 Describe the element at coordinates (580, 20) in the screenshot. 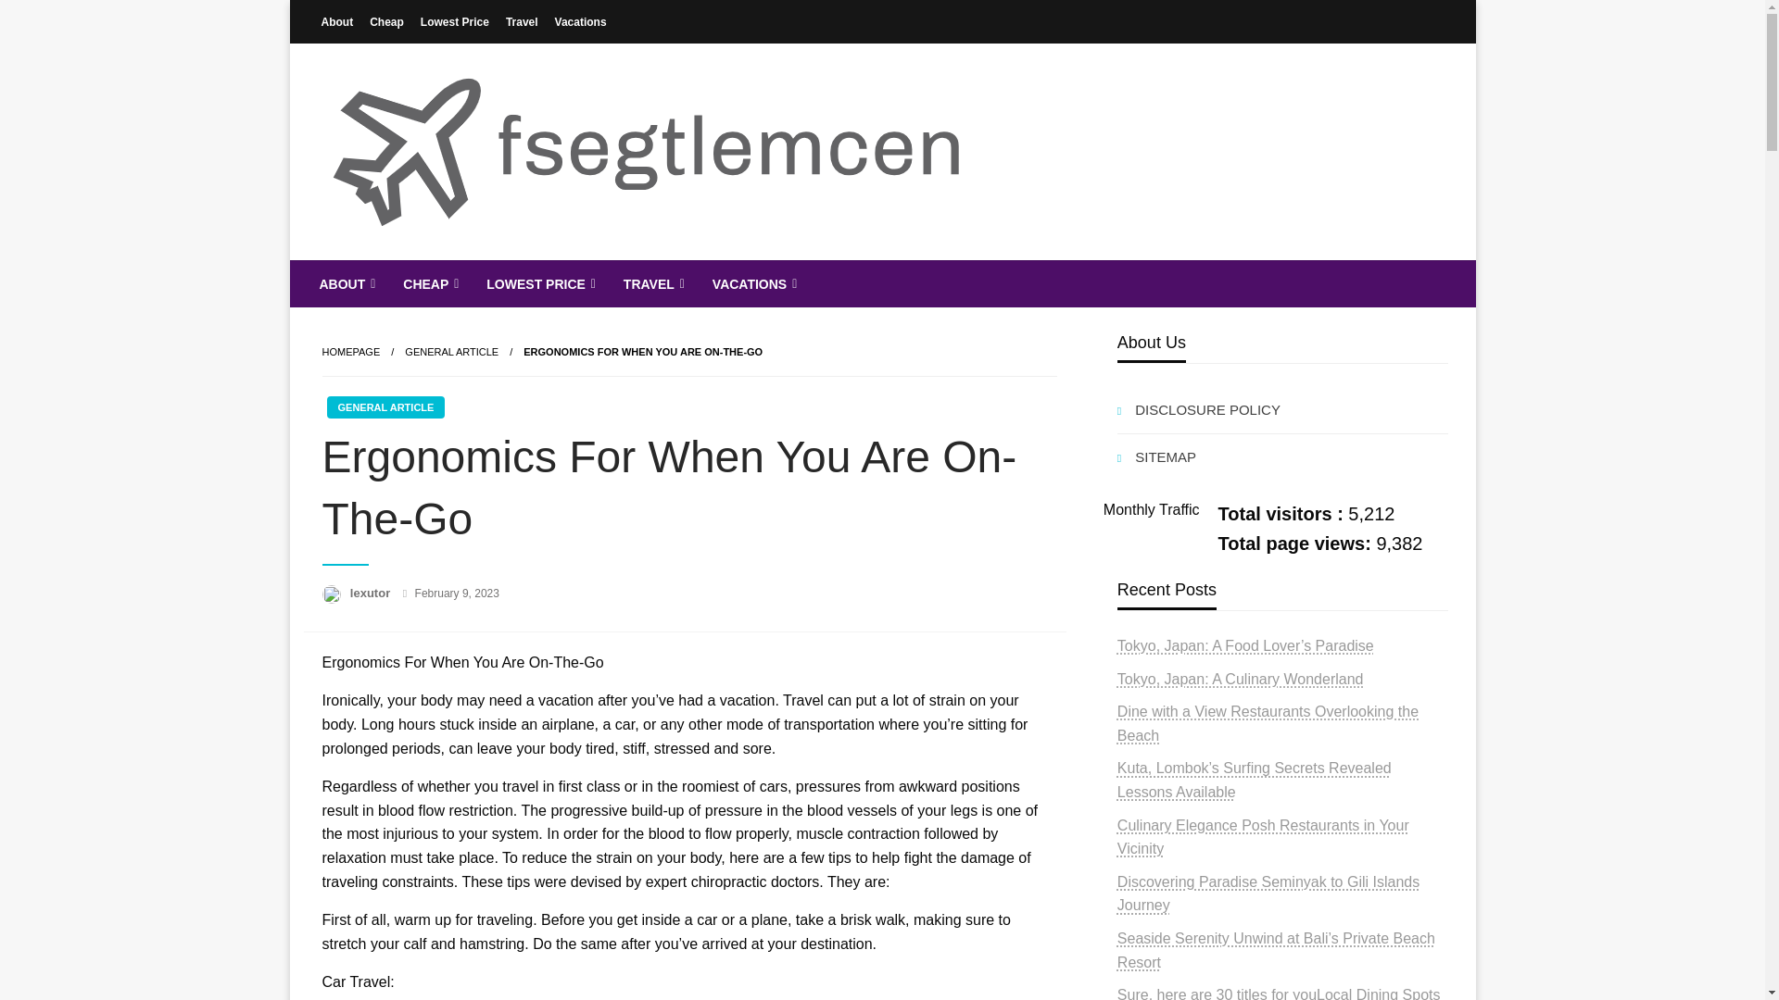

I see `Vacations` at that location.